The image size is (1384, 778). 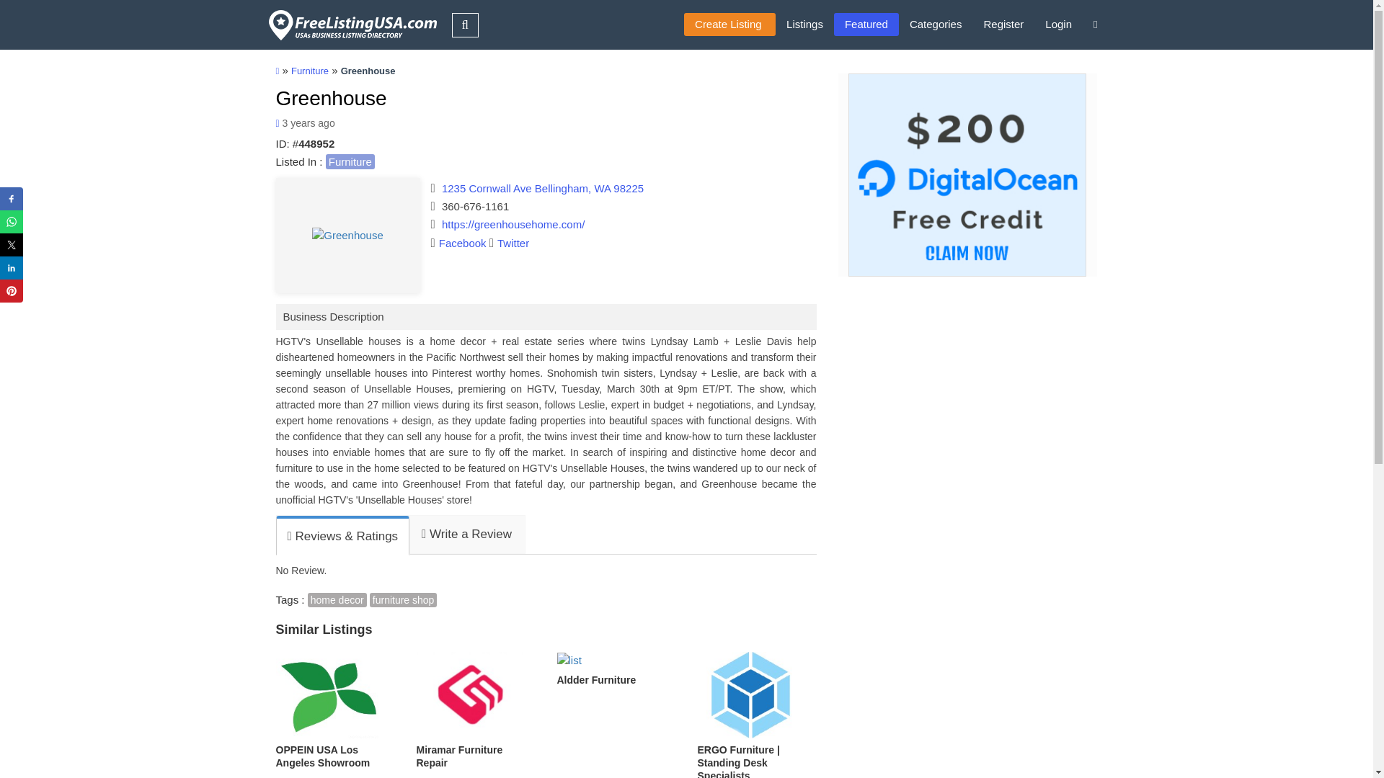 What do you see at coordinates (1058, 24) in the screenshot?
I see `Login` at bounding box center [1058, 24].